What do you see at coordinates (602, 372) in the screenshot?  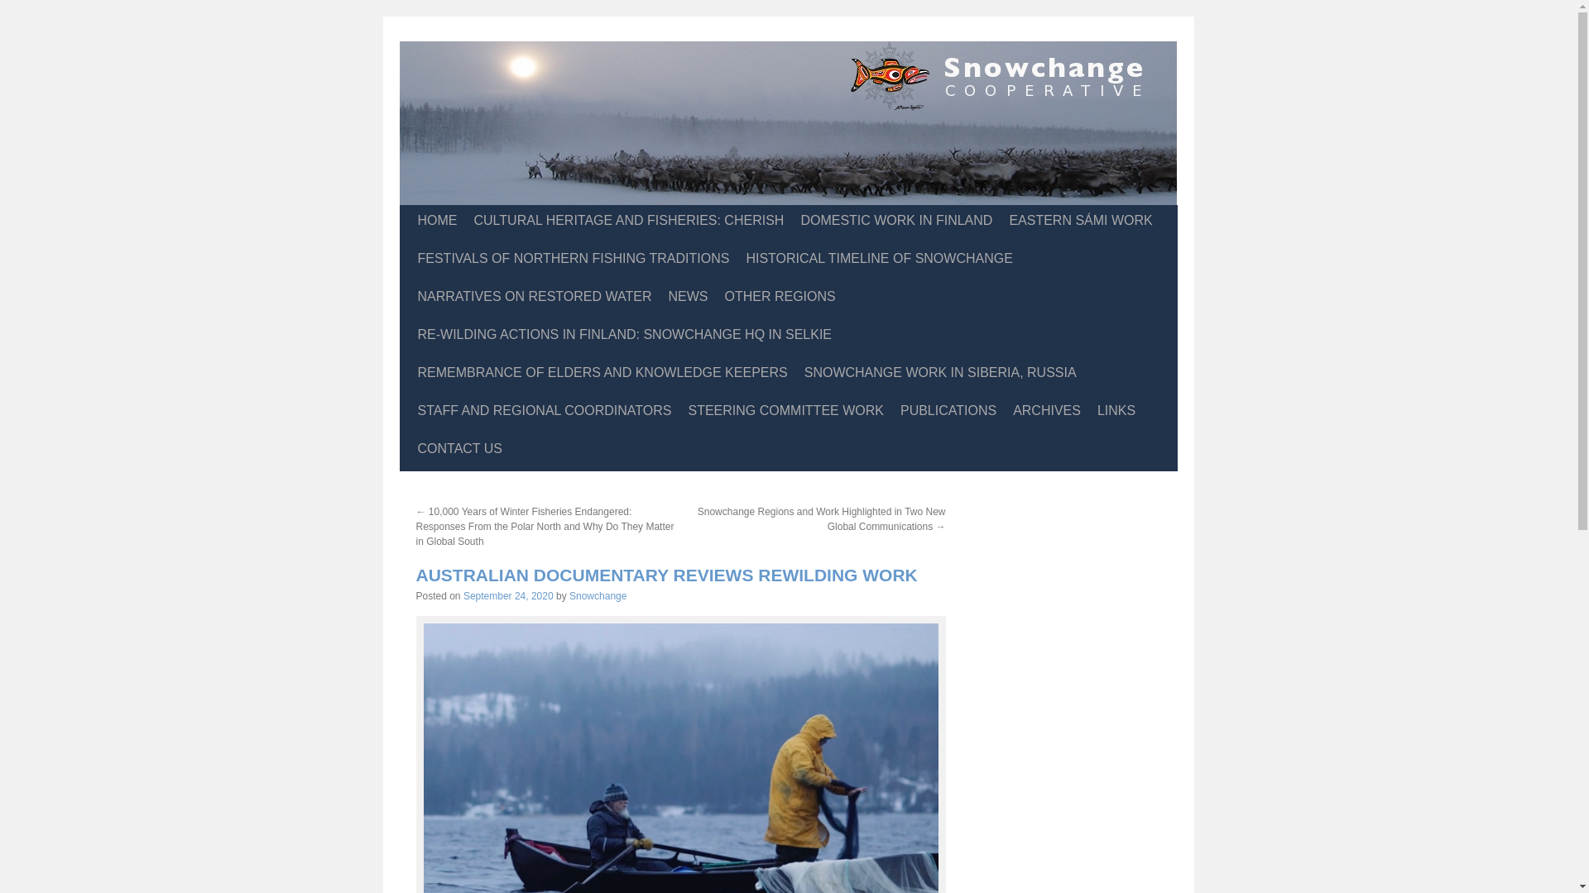 I see `REMEMBRANCE OF ELDERS AND KNOWLEDGE KEEPERS` at bounding box center [602, 372].